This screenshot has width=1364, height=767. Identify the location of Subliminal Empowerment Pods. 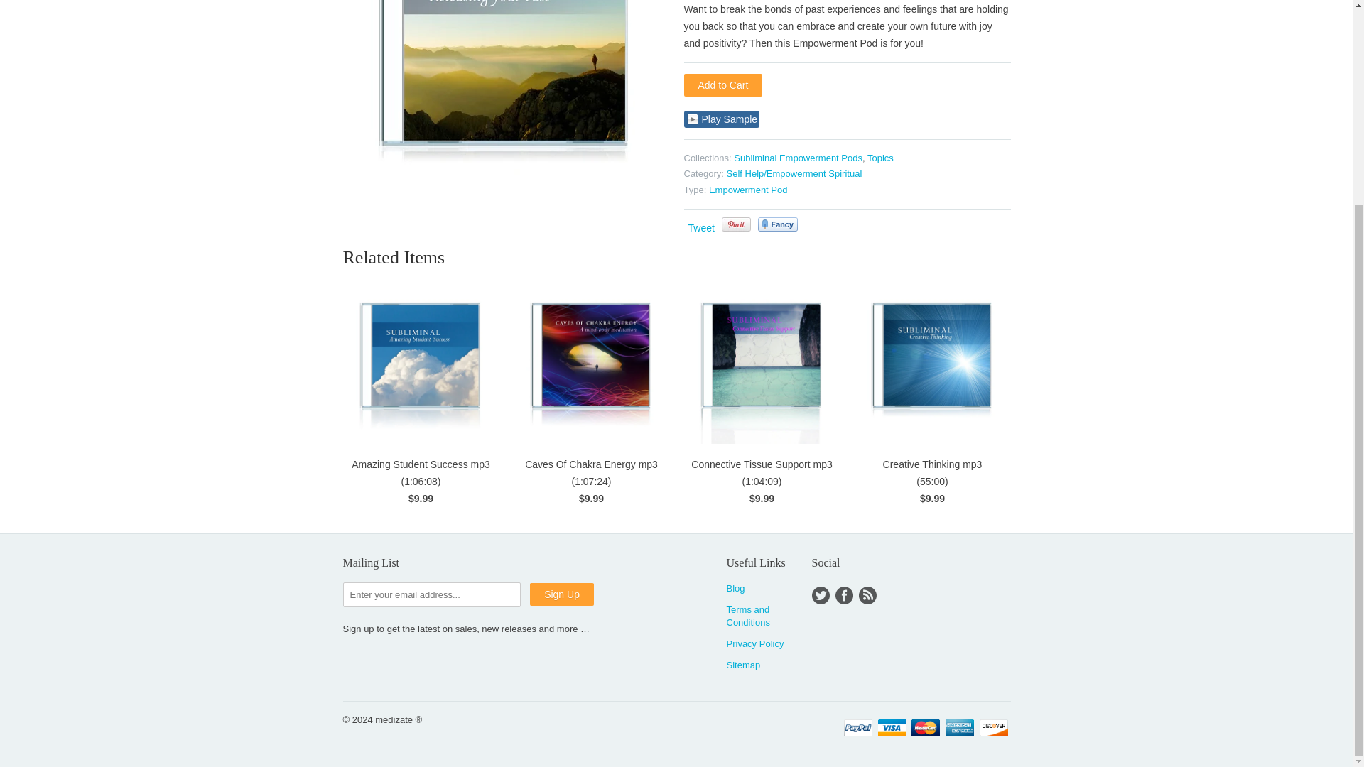
(797, 158).